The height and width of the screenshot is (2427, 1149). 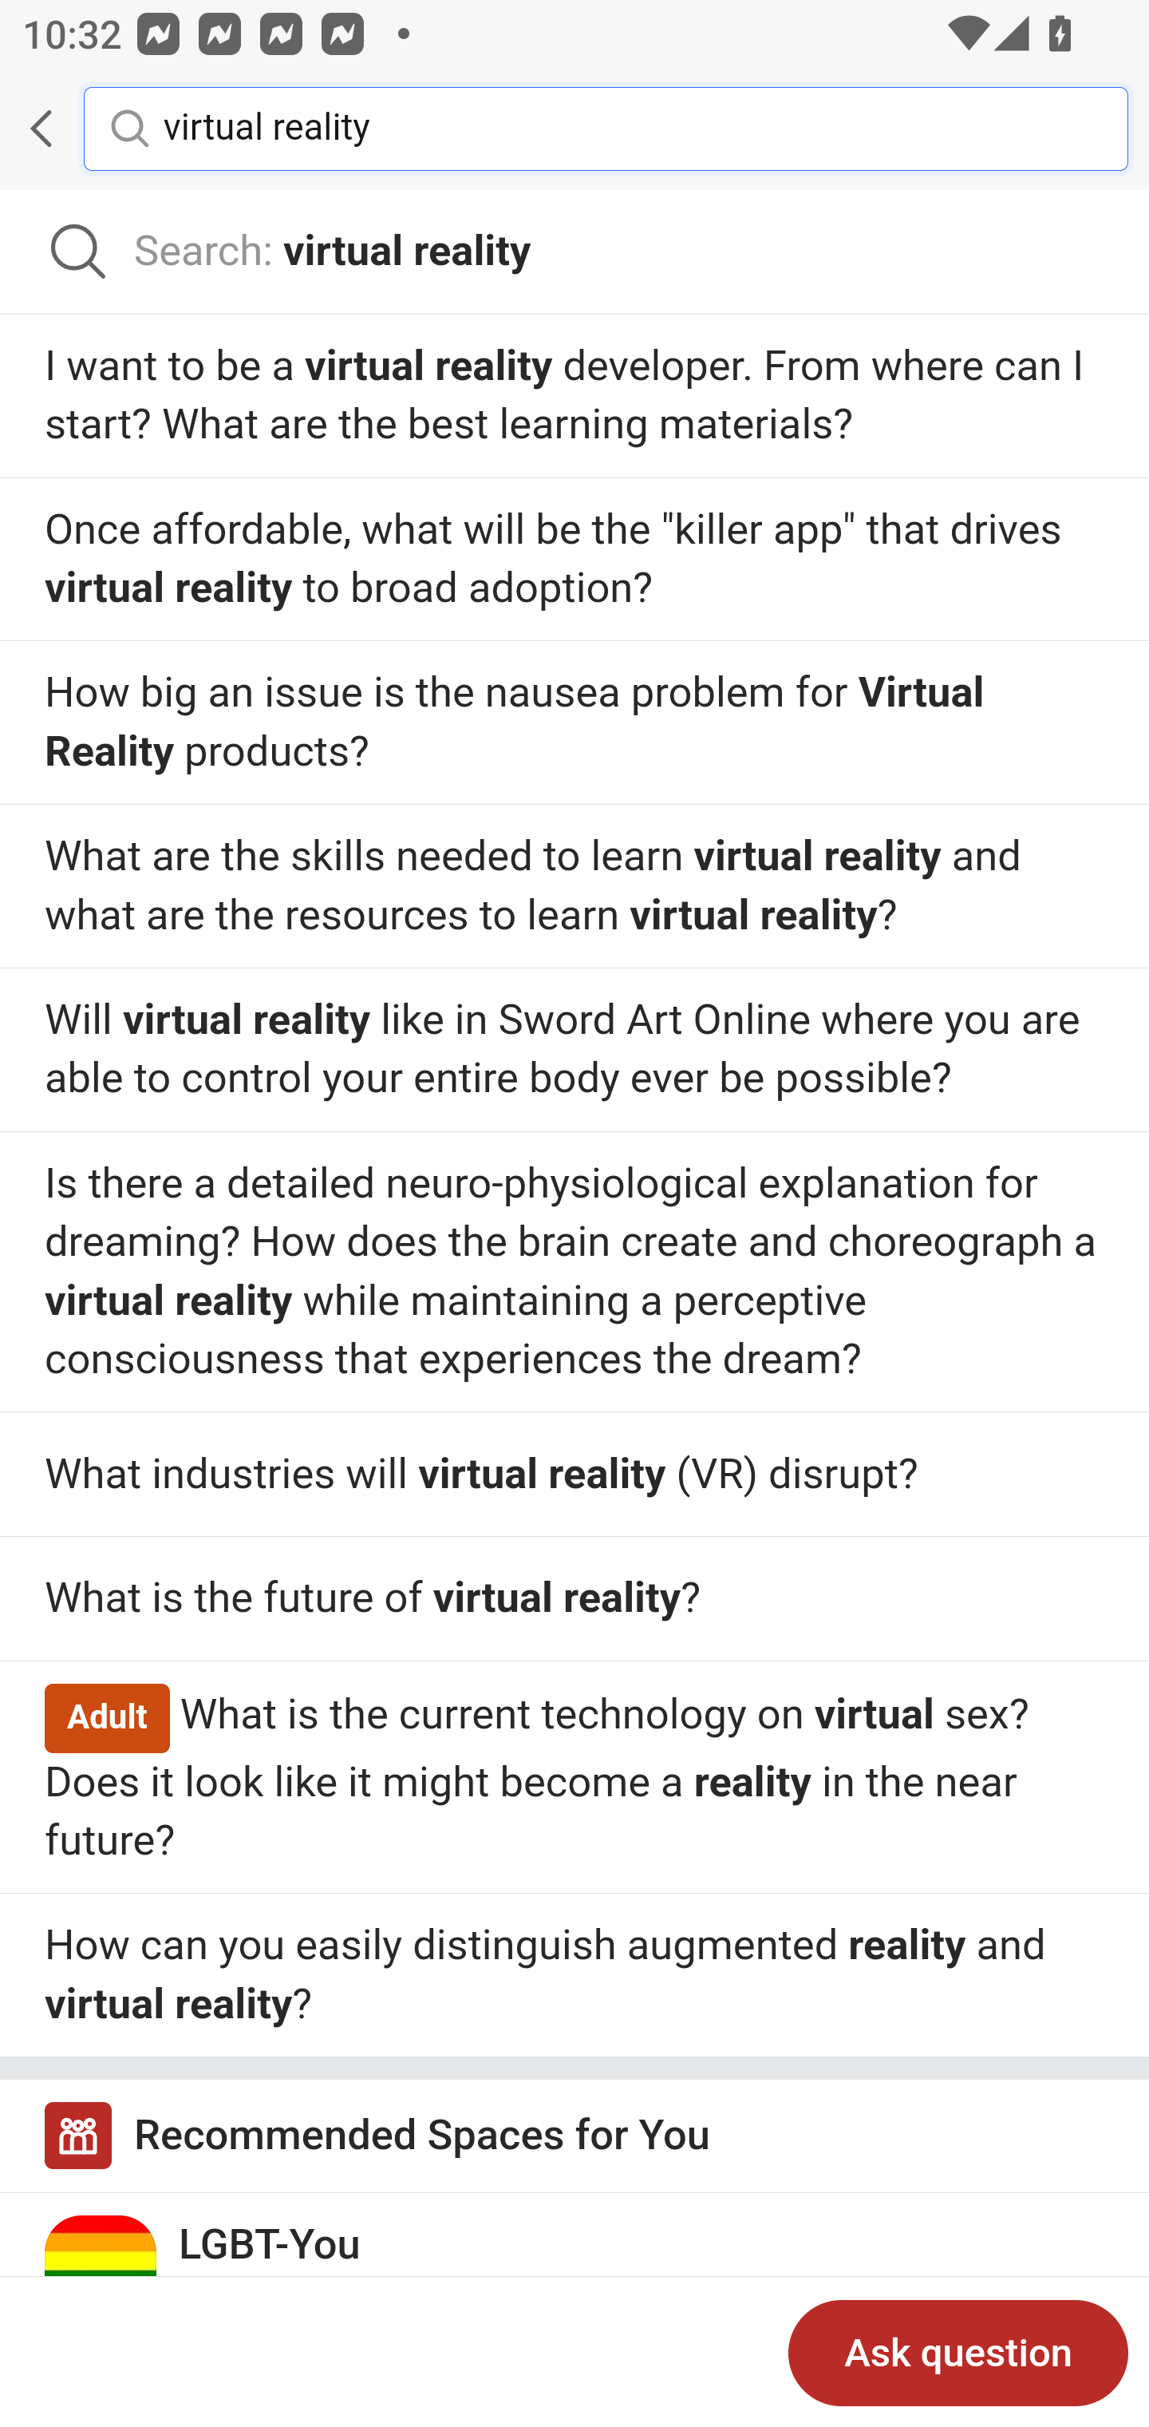 I want to click on Search: vir, so click(x=574, y=252).